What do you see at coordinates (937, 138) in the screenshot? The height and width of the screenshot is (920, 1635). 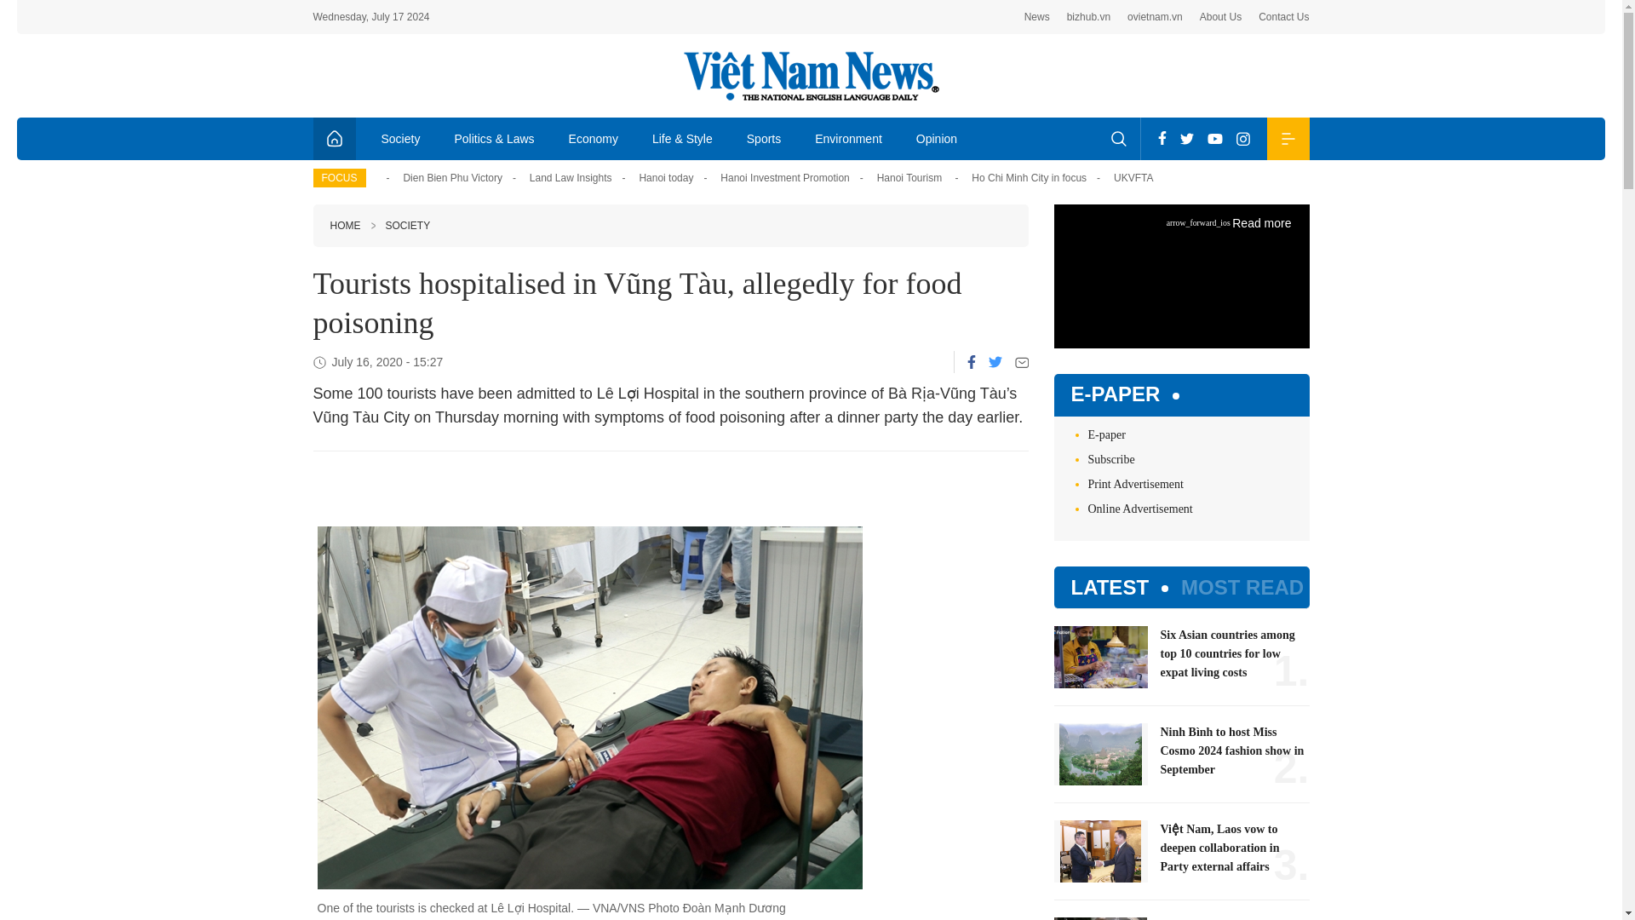 I see `Opinion` at bounding box center [937, 138].